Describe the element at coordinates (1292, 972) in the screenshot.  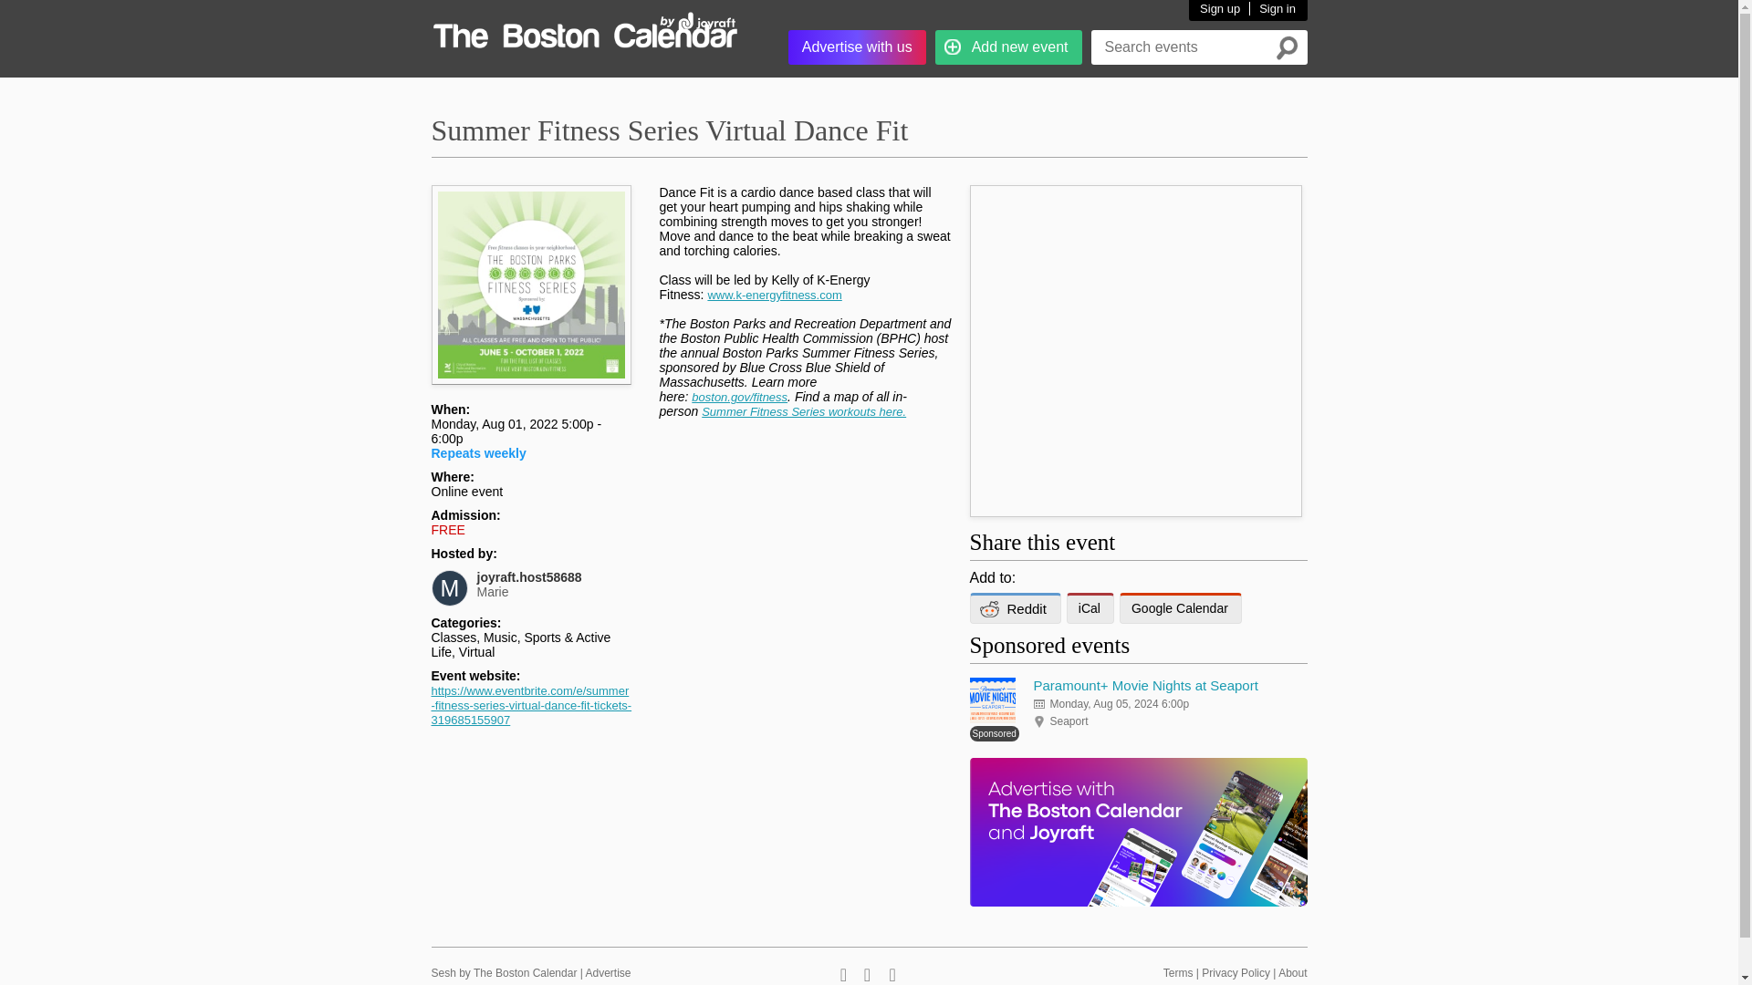
I see `About` at that location.